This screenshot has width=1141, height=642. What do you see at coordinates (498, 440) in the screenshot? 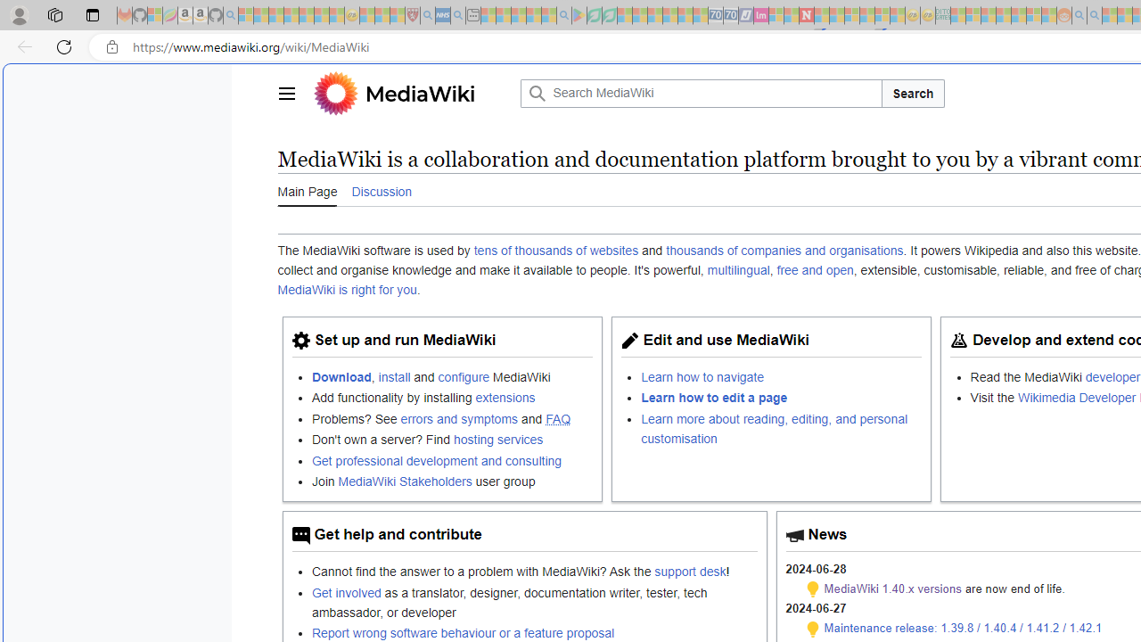
I see `hosting services` at bounding box center [498, 440].